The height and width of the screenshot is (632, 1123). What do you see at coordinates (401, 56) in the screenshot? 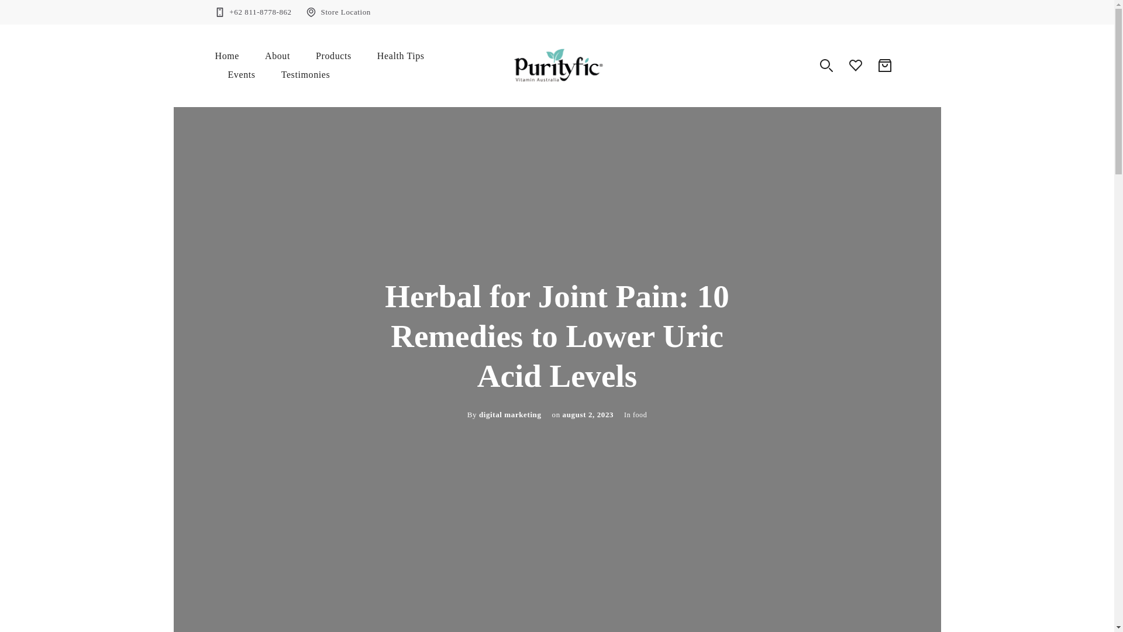
I see `Health Tips` at bounding box center [401, 56].